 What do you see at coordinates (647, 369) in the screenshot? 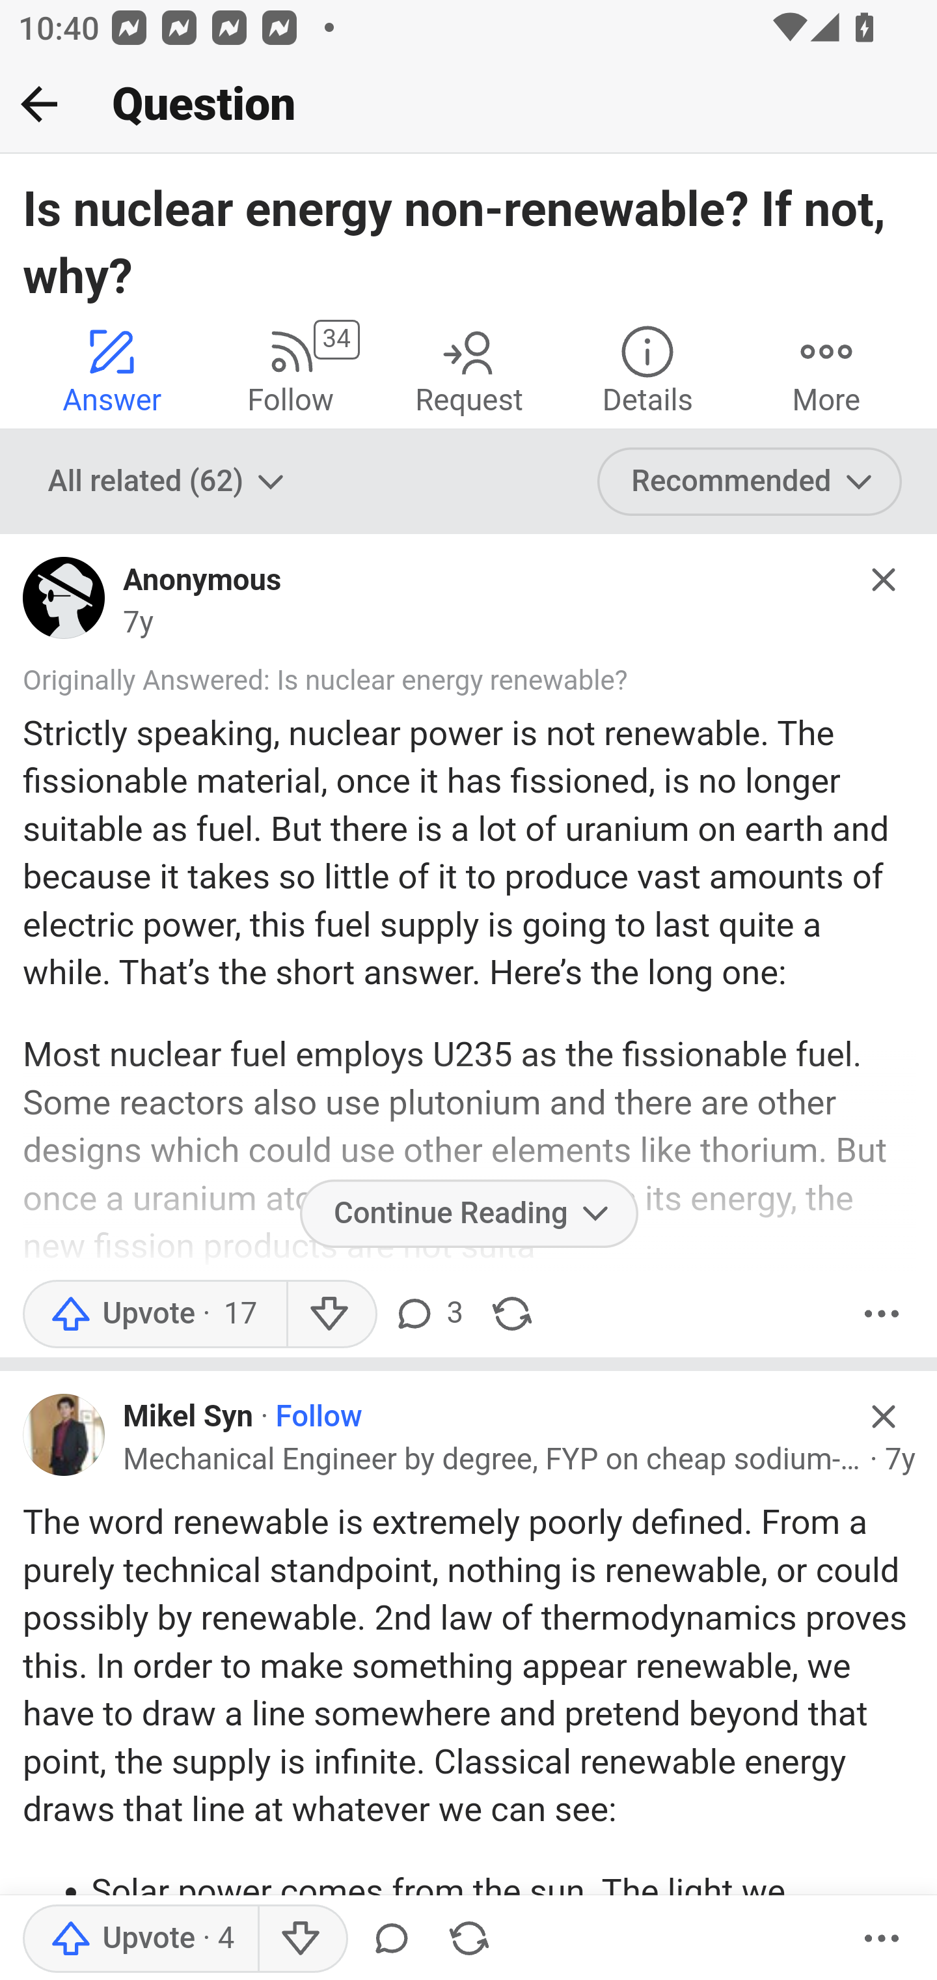
I see `Details` at bounding box center [647, 369].